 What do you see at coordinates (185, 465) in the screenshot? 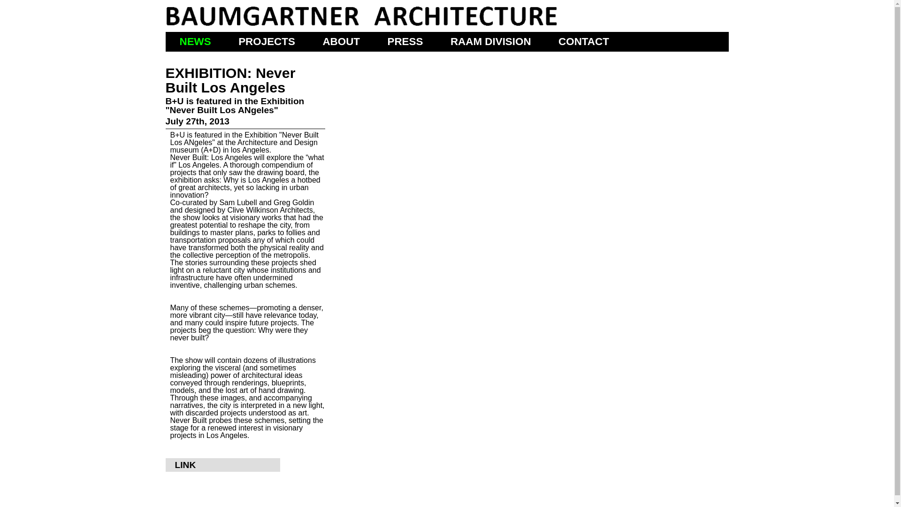
I see `LINK` at bounding box center [185, 465].